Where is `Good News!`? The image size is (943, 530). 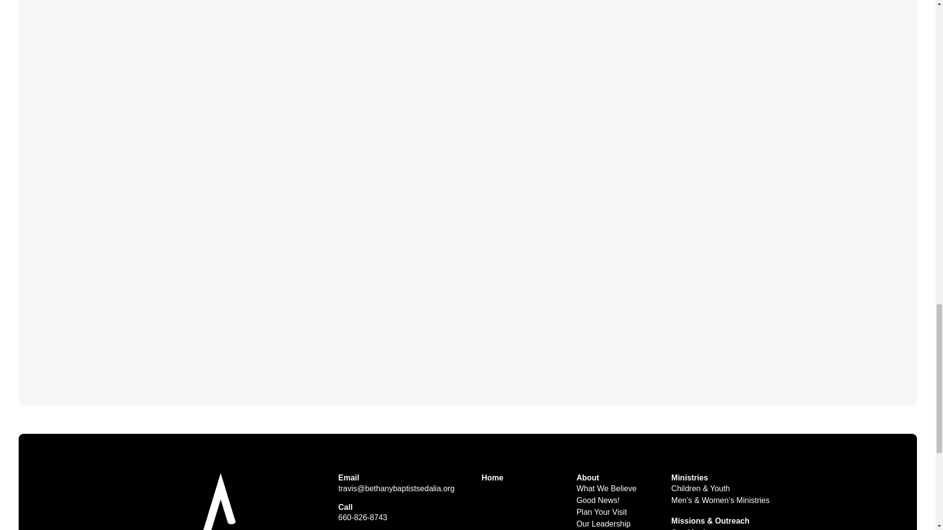
Good News! is located at coordinates (603, 501).